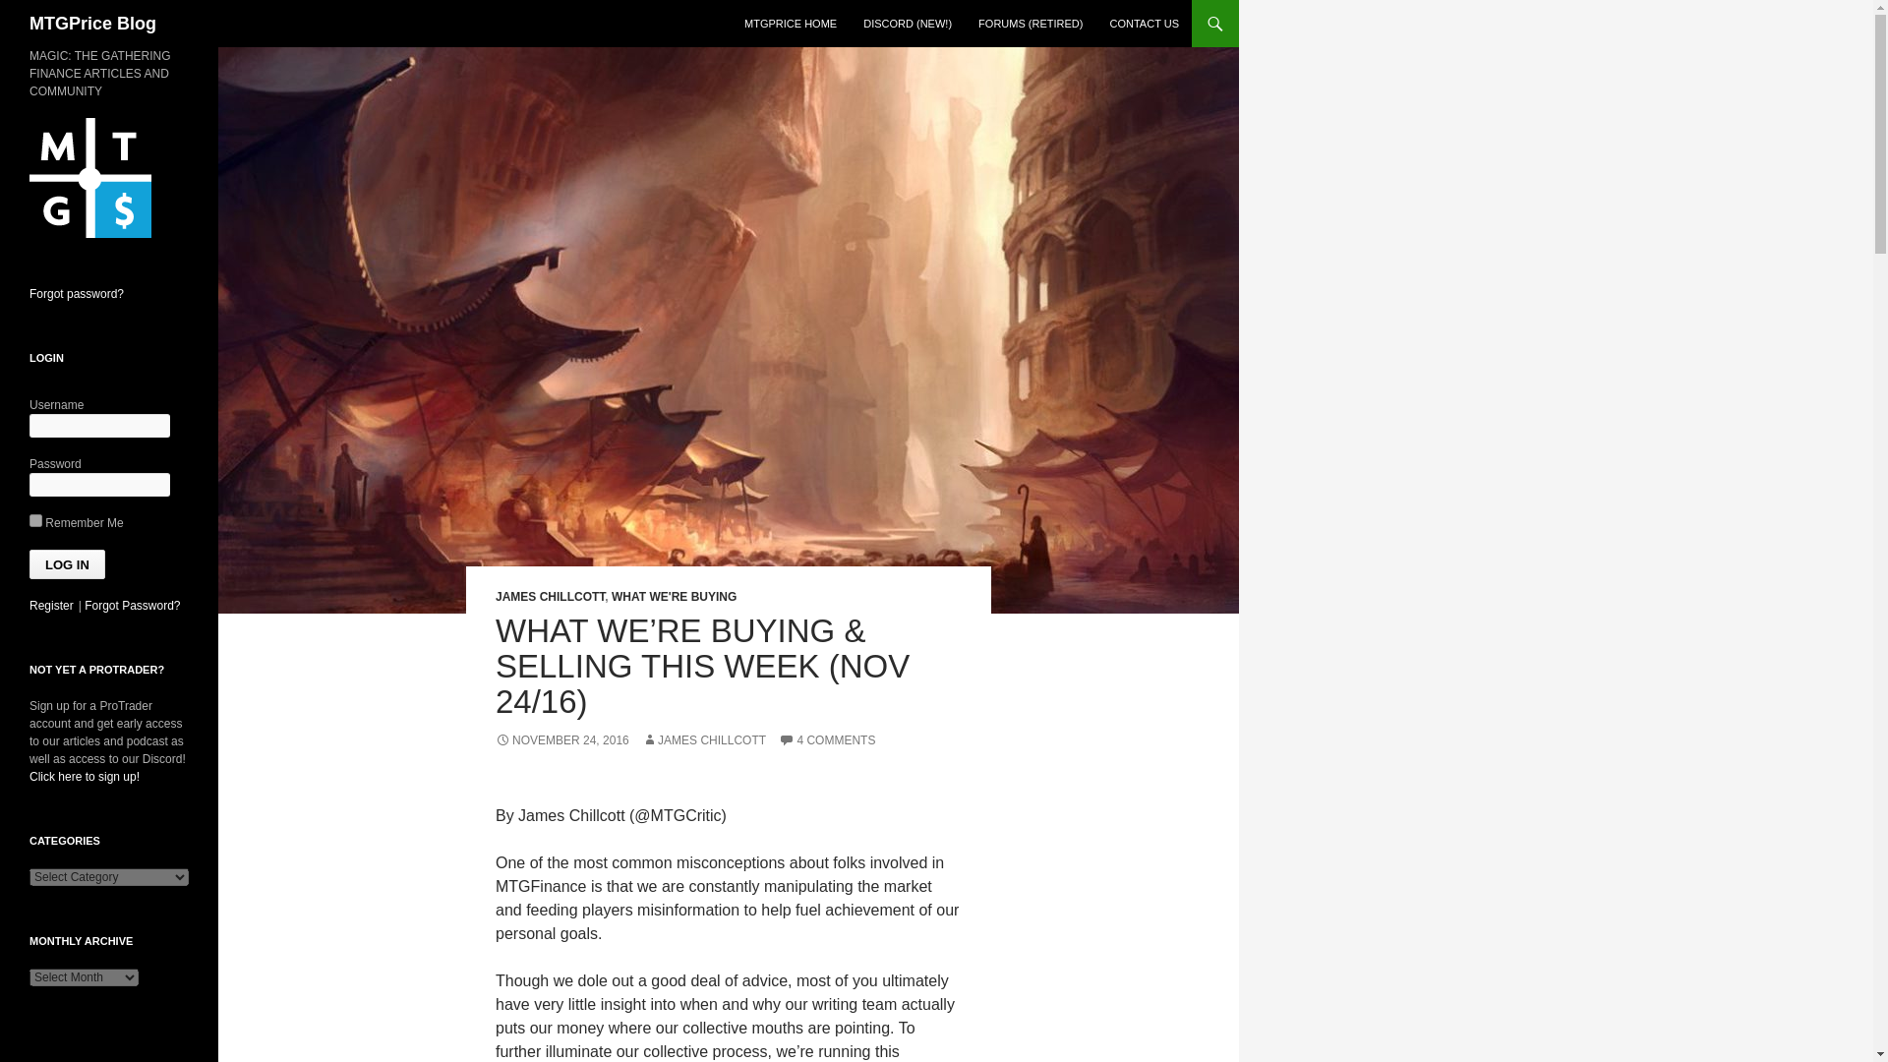 The width and height of the screenshot is (1888, 1062). I want to click on JAMES CHILLCOTT, so click(704, 740).